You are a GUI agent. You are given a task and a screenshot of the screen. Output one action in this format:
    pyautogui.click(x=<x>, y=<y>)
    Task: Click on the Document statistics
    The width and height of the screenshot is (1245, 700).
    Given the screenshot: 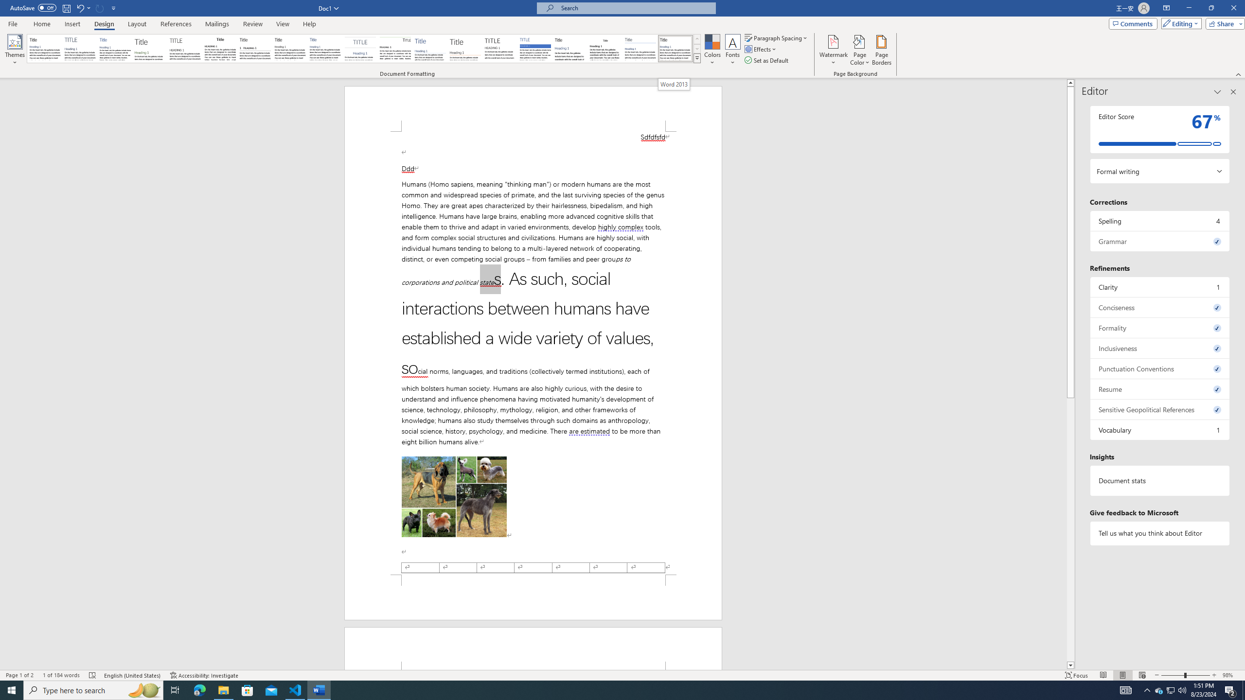 What is the action you would take?
    pyautogui.click(x=1160, y=480)
    